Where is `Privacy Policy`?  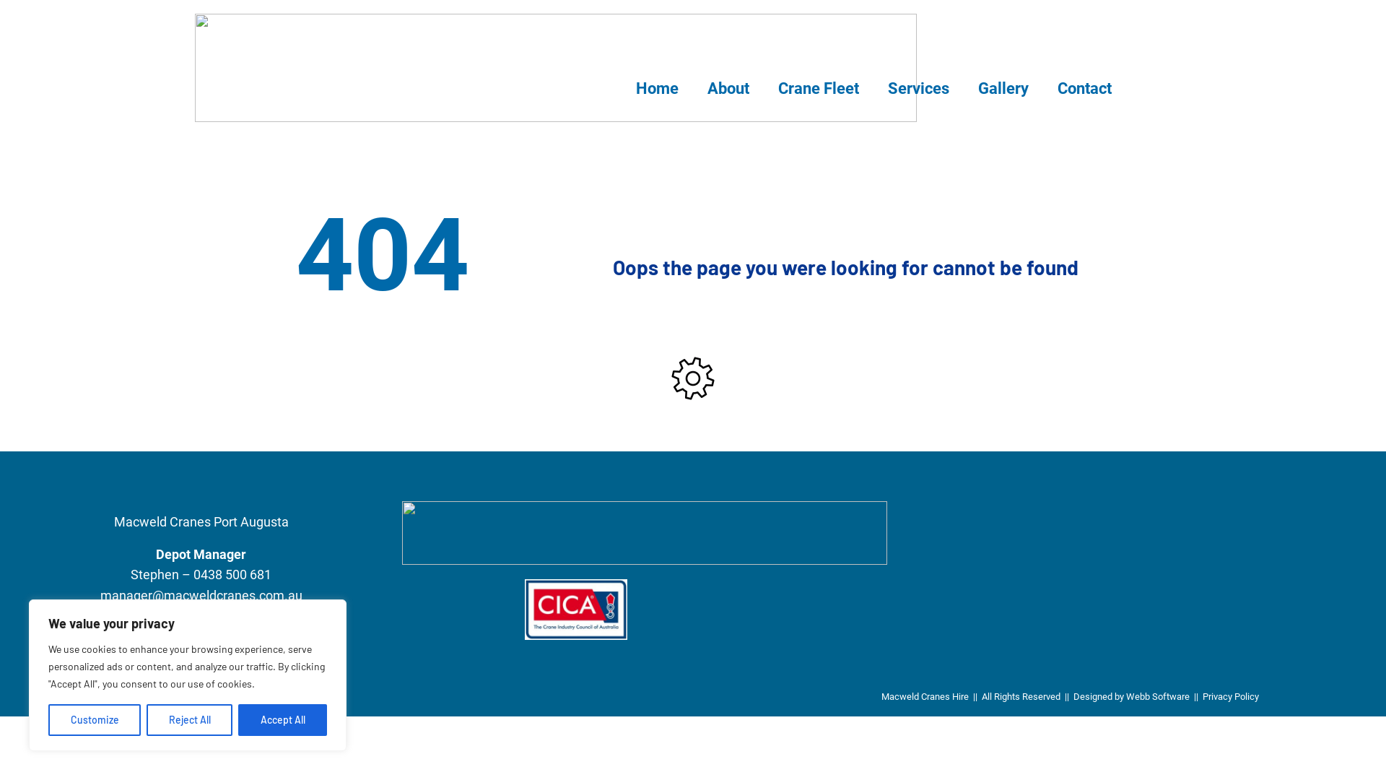
Privacy Policy is located at coordinates (1231, 696).